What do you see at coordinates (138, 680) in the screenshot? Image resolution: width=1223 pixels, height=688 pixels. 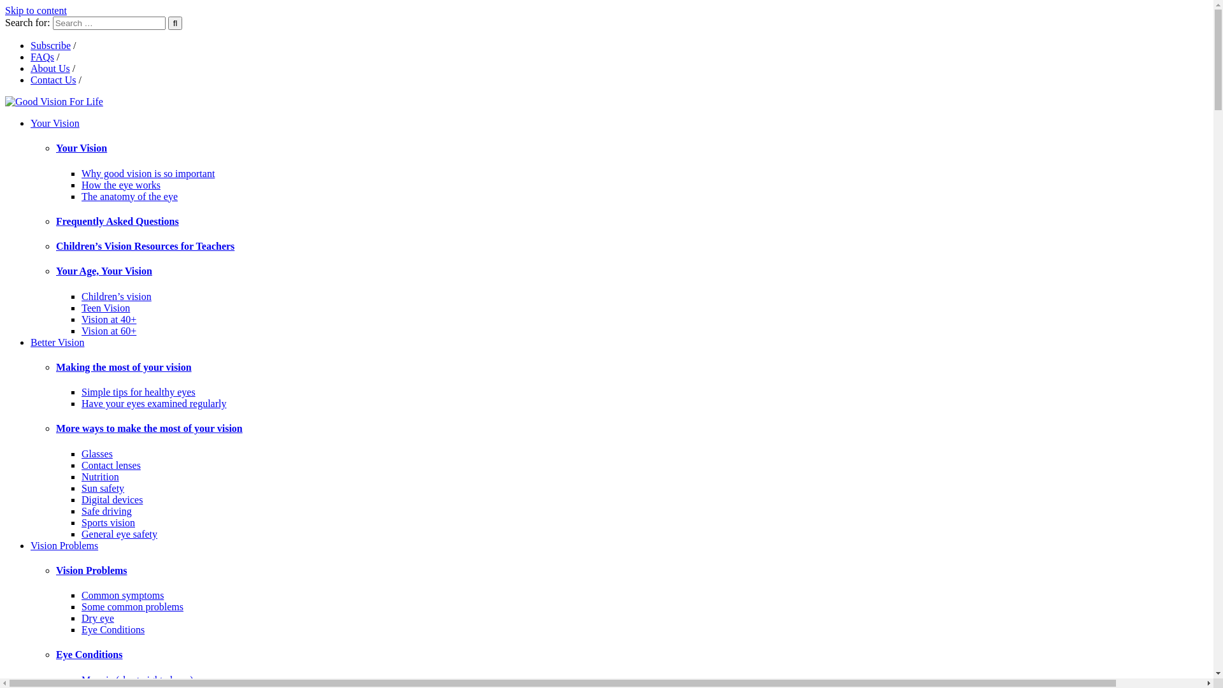 I see `Myopia (short-sightedness)` at bounding box center [138, 680].